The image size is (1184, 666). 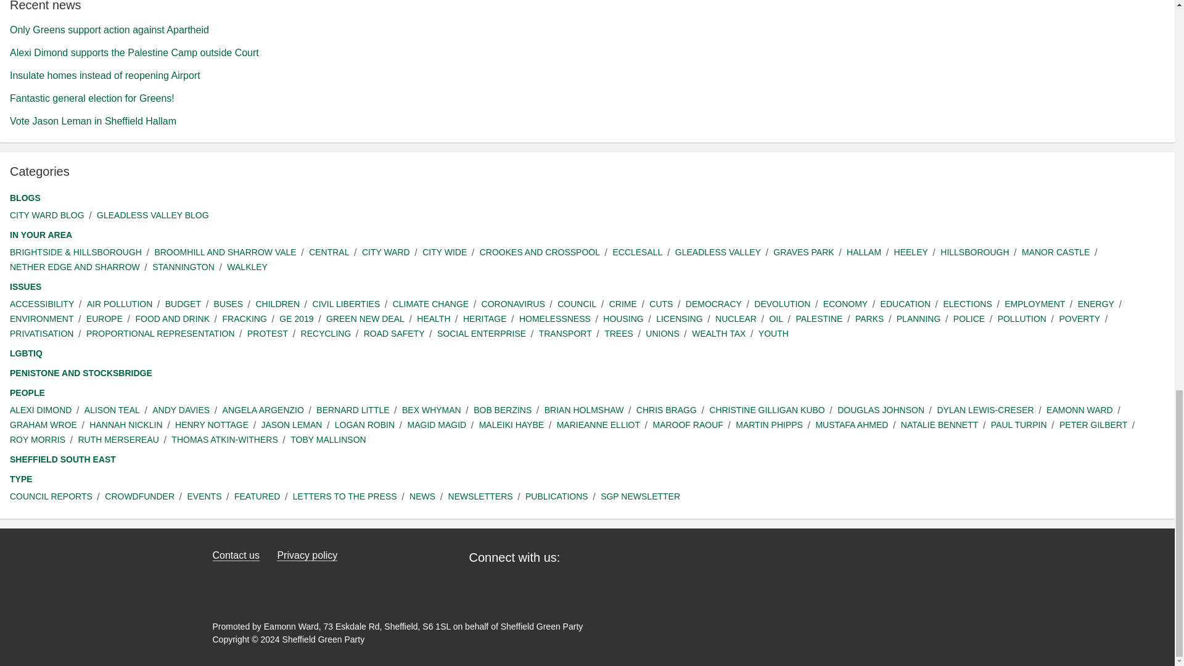 I want to click on Only Greens support action against Apartheid, so click(x=109, y=30).